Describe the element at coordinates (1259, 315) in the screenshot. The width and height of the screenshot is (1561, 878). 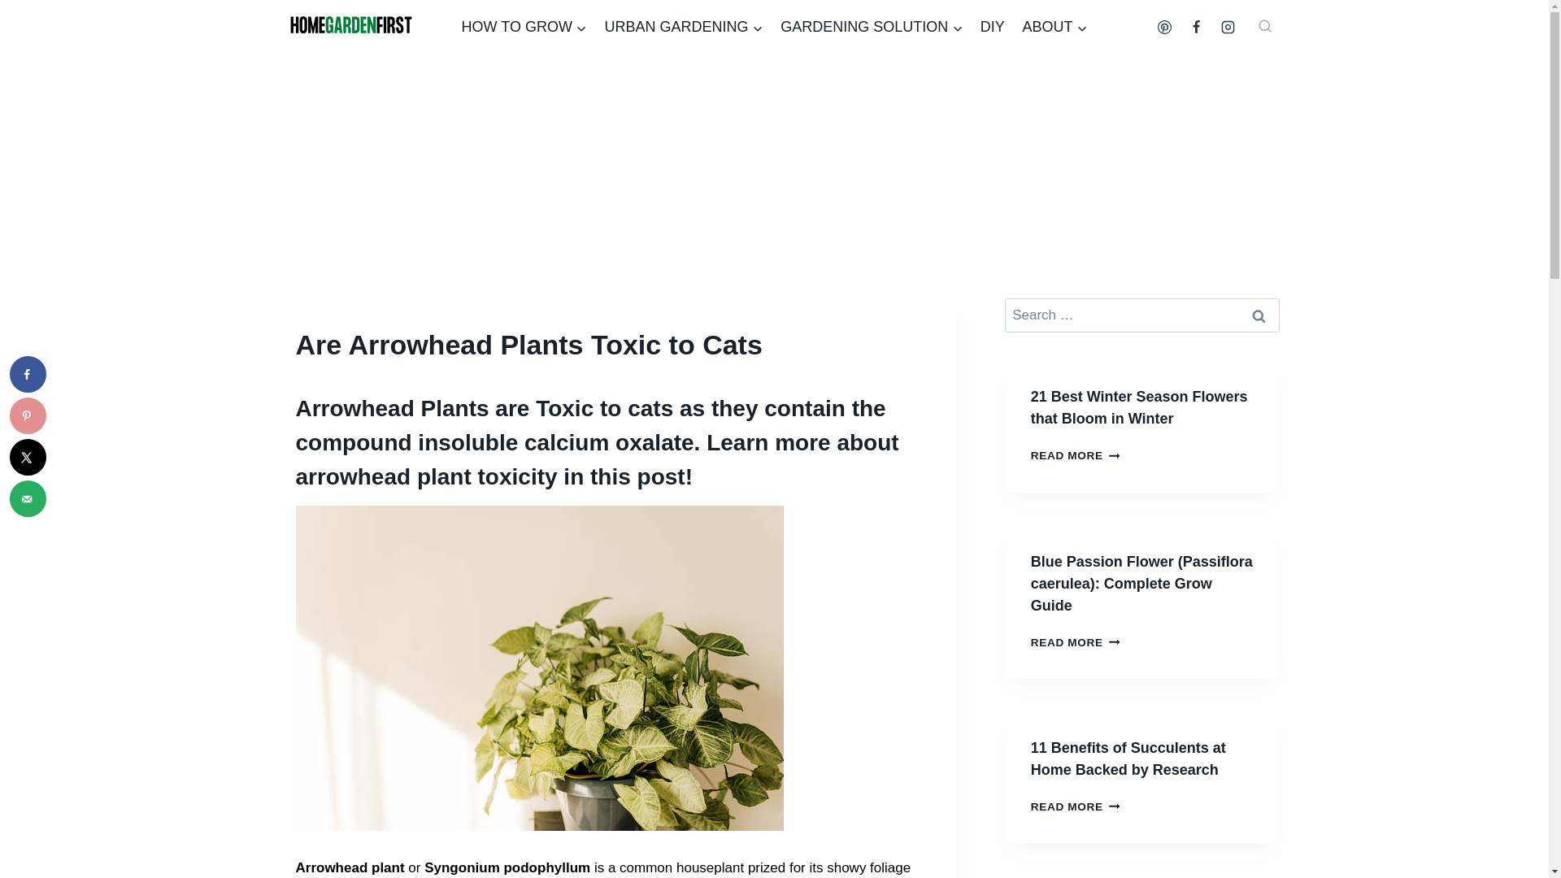
I see `Search` at that location.